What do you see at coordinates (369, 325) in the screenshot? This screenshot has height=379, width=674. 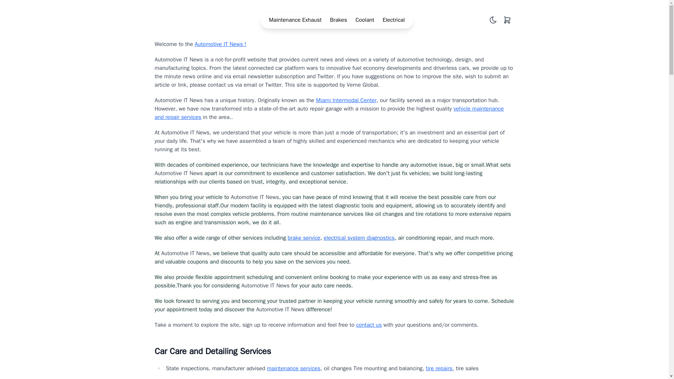 I see `contact us` at bounding box center [369, 325].